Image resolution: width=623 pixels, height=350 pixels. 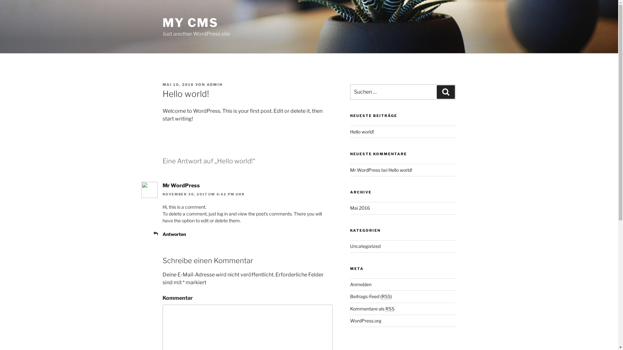 I want to click on NOVEMBER 30, 2017 UM 4:42 PM UHR, so click(x=203, y=194).